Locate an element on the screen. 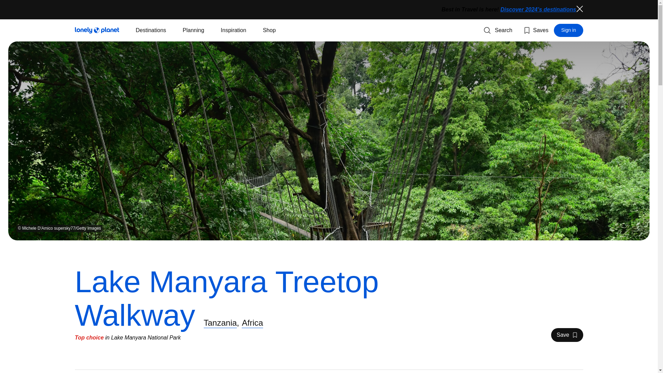 The width and height of the screenshot is (663, 373). Close alert is located at coordinates (568, 30).